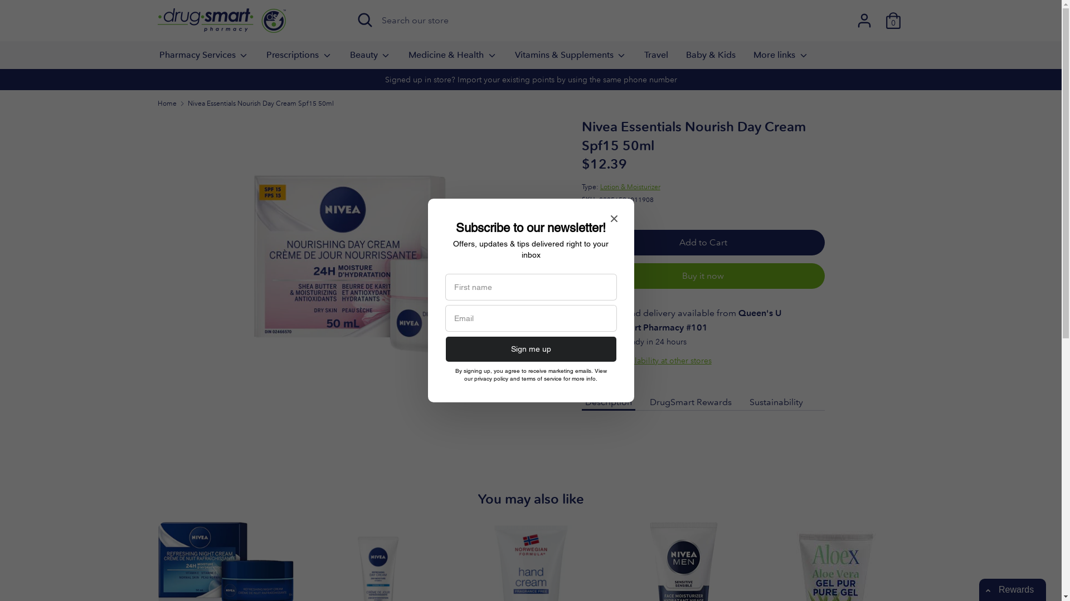  Describe the element at coordinates (204, 58) in the screenshot. I see `Pharmacy Services` at that location.